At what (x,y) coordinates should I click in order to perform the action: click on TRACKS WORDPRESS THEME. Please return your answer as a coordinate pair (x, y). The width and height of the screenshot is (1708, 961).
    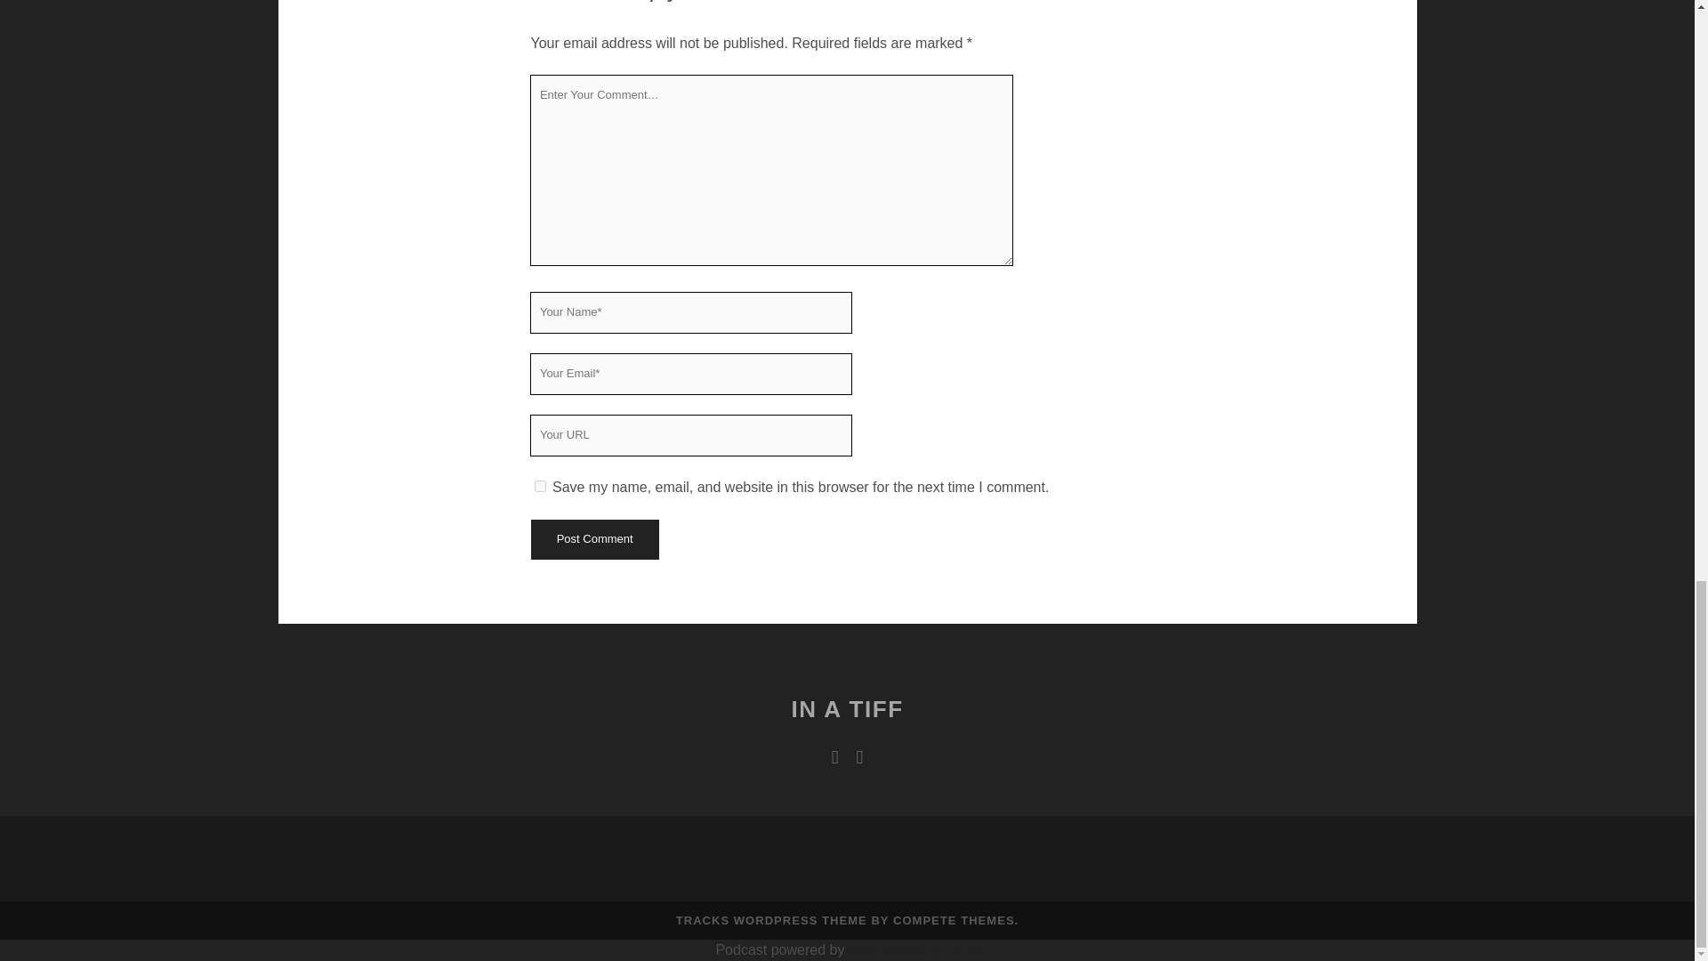
    Looking at the image, I should click on (772, 920).